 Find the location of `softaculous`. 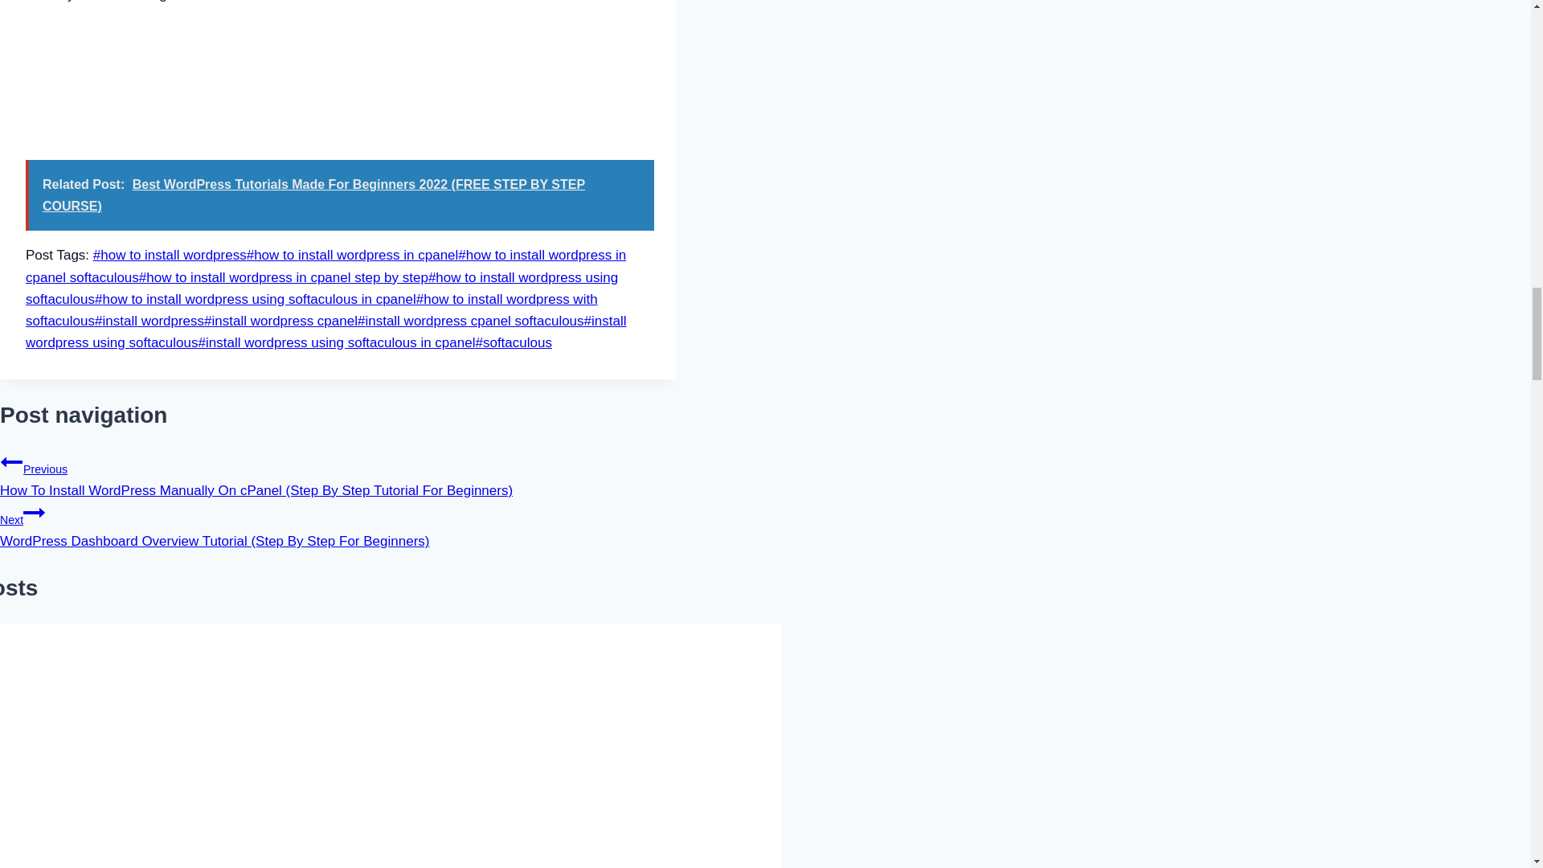

softaculous is located at coordinates (513, 342).